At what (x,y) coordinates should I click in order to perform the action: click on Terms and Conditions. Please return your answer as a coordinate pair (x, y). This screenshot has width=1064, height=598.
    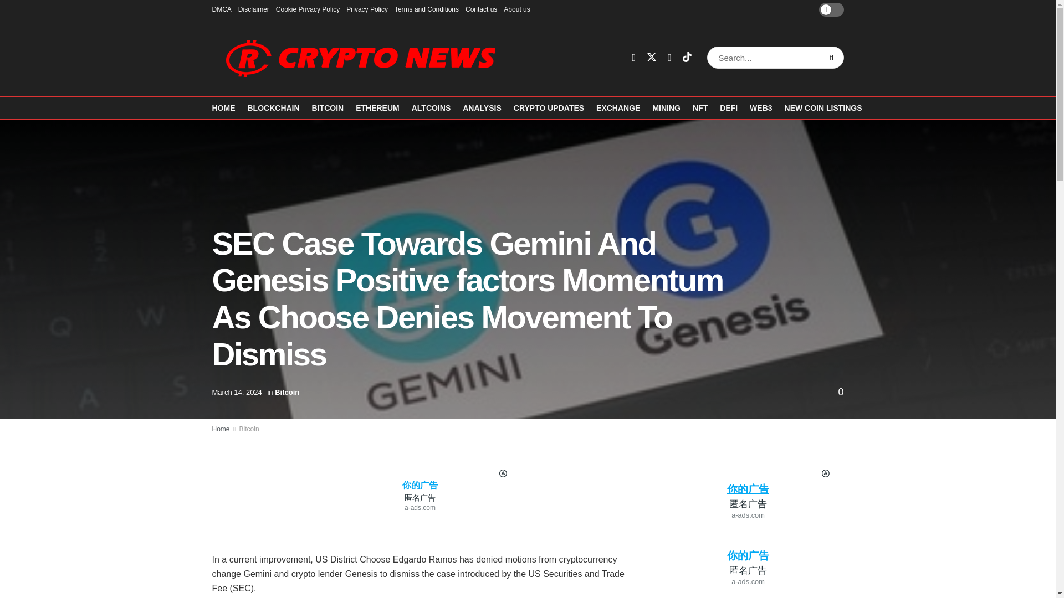
    Looking at the image, I should click on (427, 9).